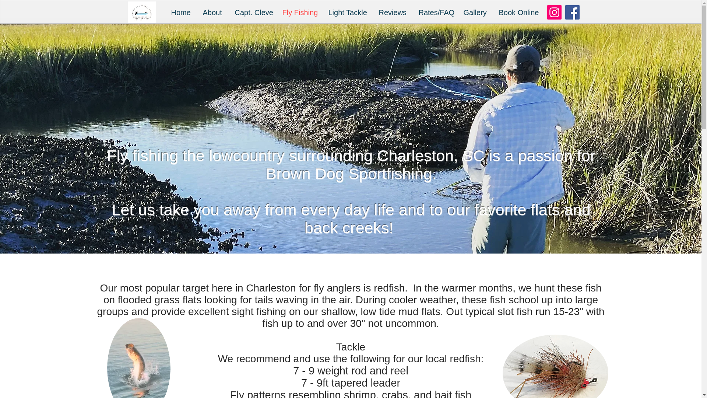 This screenshot has width=707, height=398. Describe the element at coordinates (348, 13) in the screenshot. I see `Light Tackle` at that location.